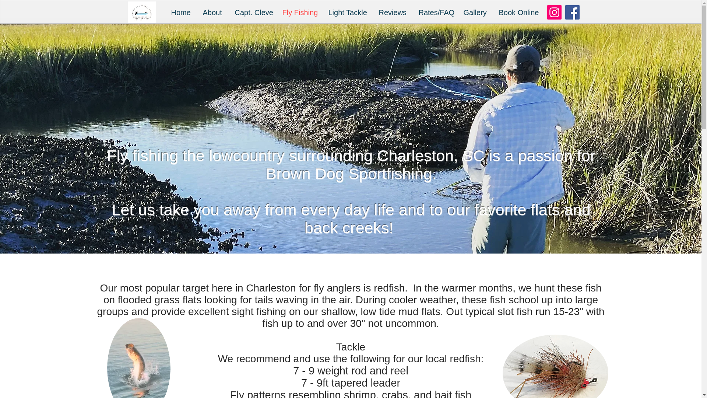 This screenshot has width=707, height=398. Describe the element at coordinates (348, 13) in the screenshot. I see `Light Tackle` at that location.